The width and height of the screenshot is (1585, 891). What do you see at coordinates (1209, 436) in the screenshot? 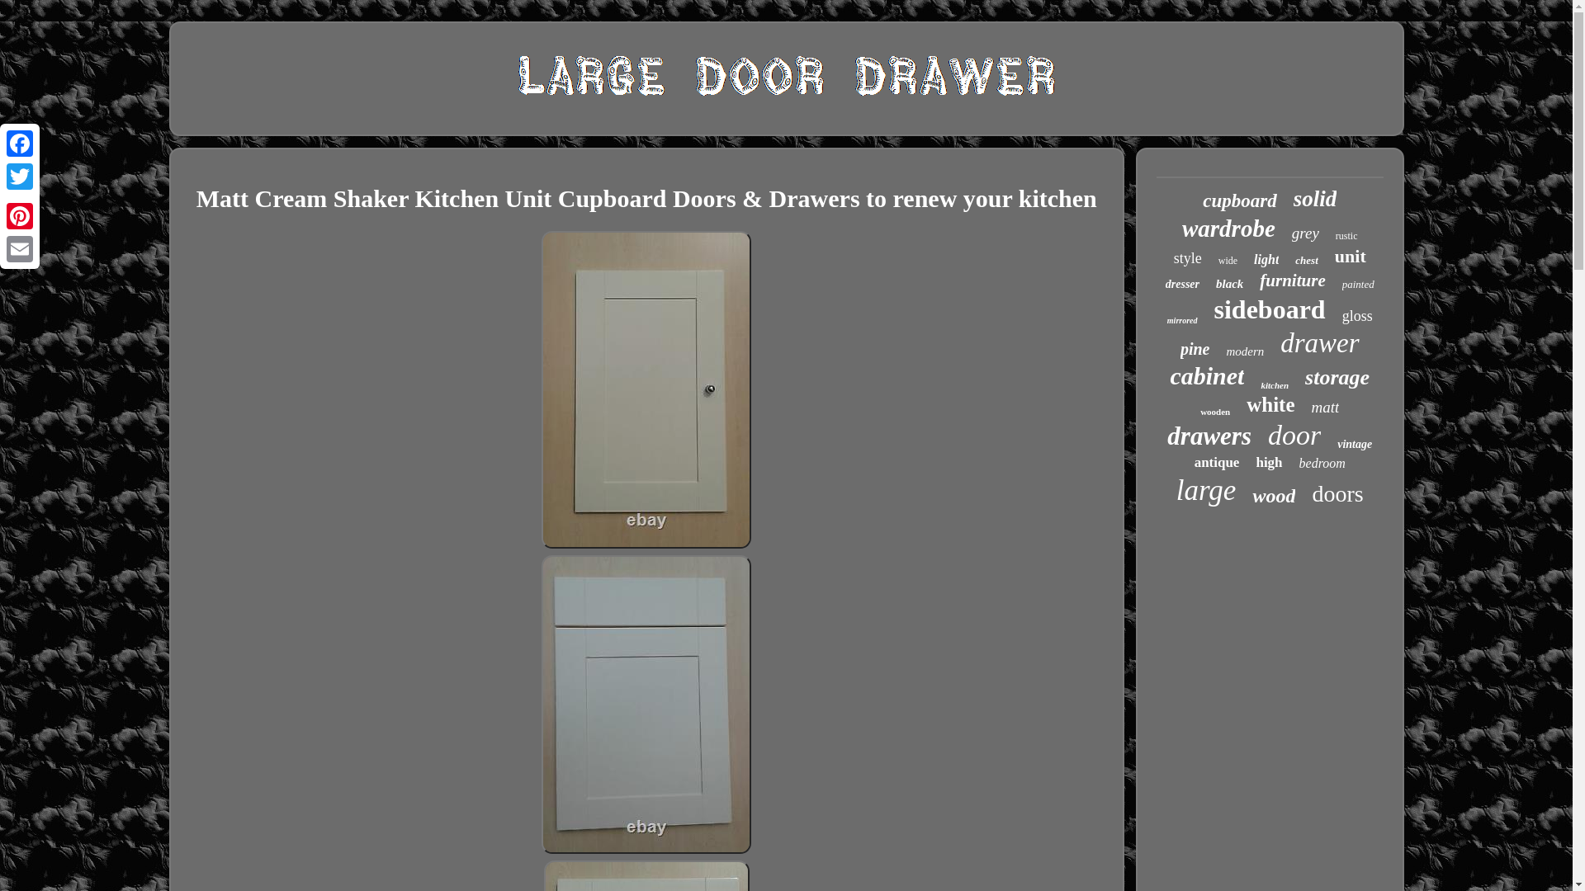
I see `drawers` at bounding box center [1209, 436].